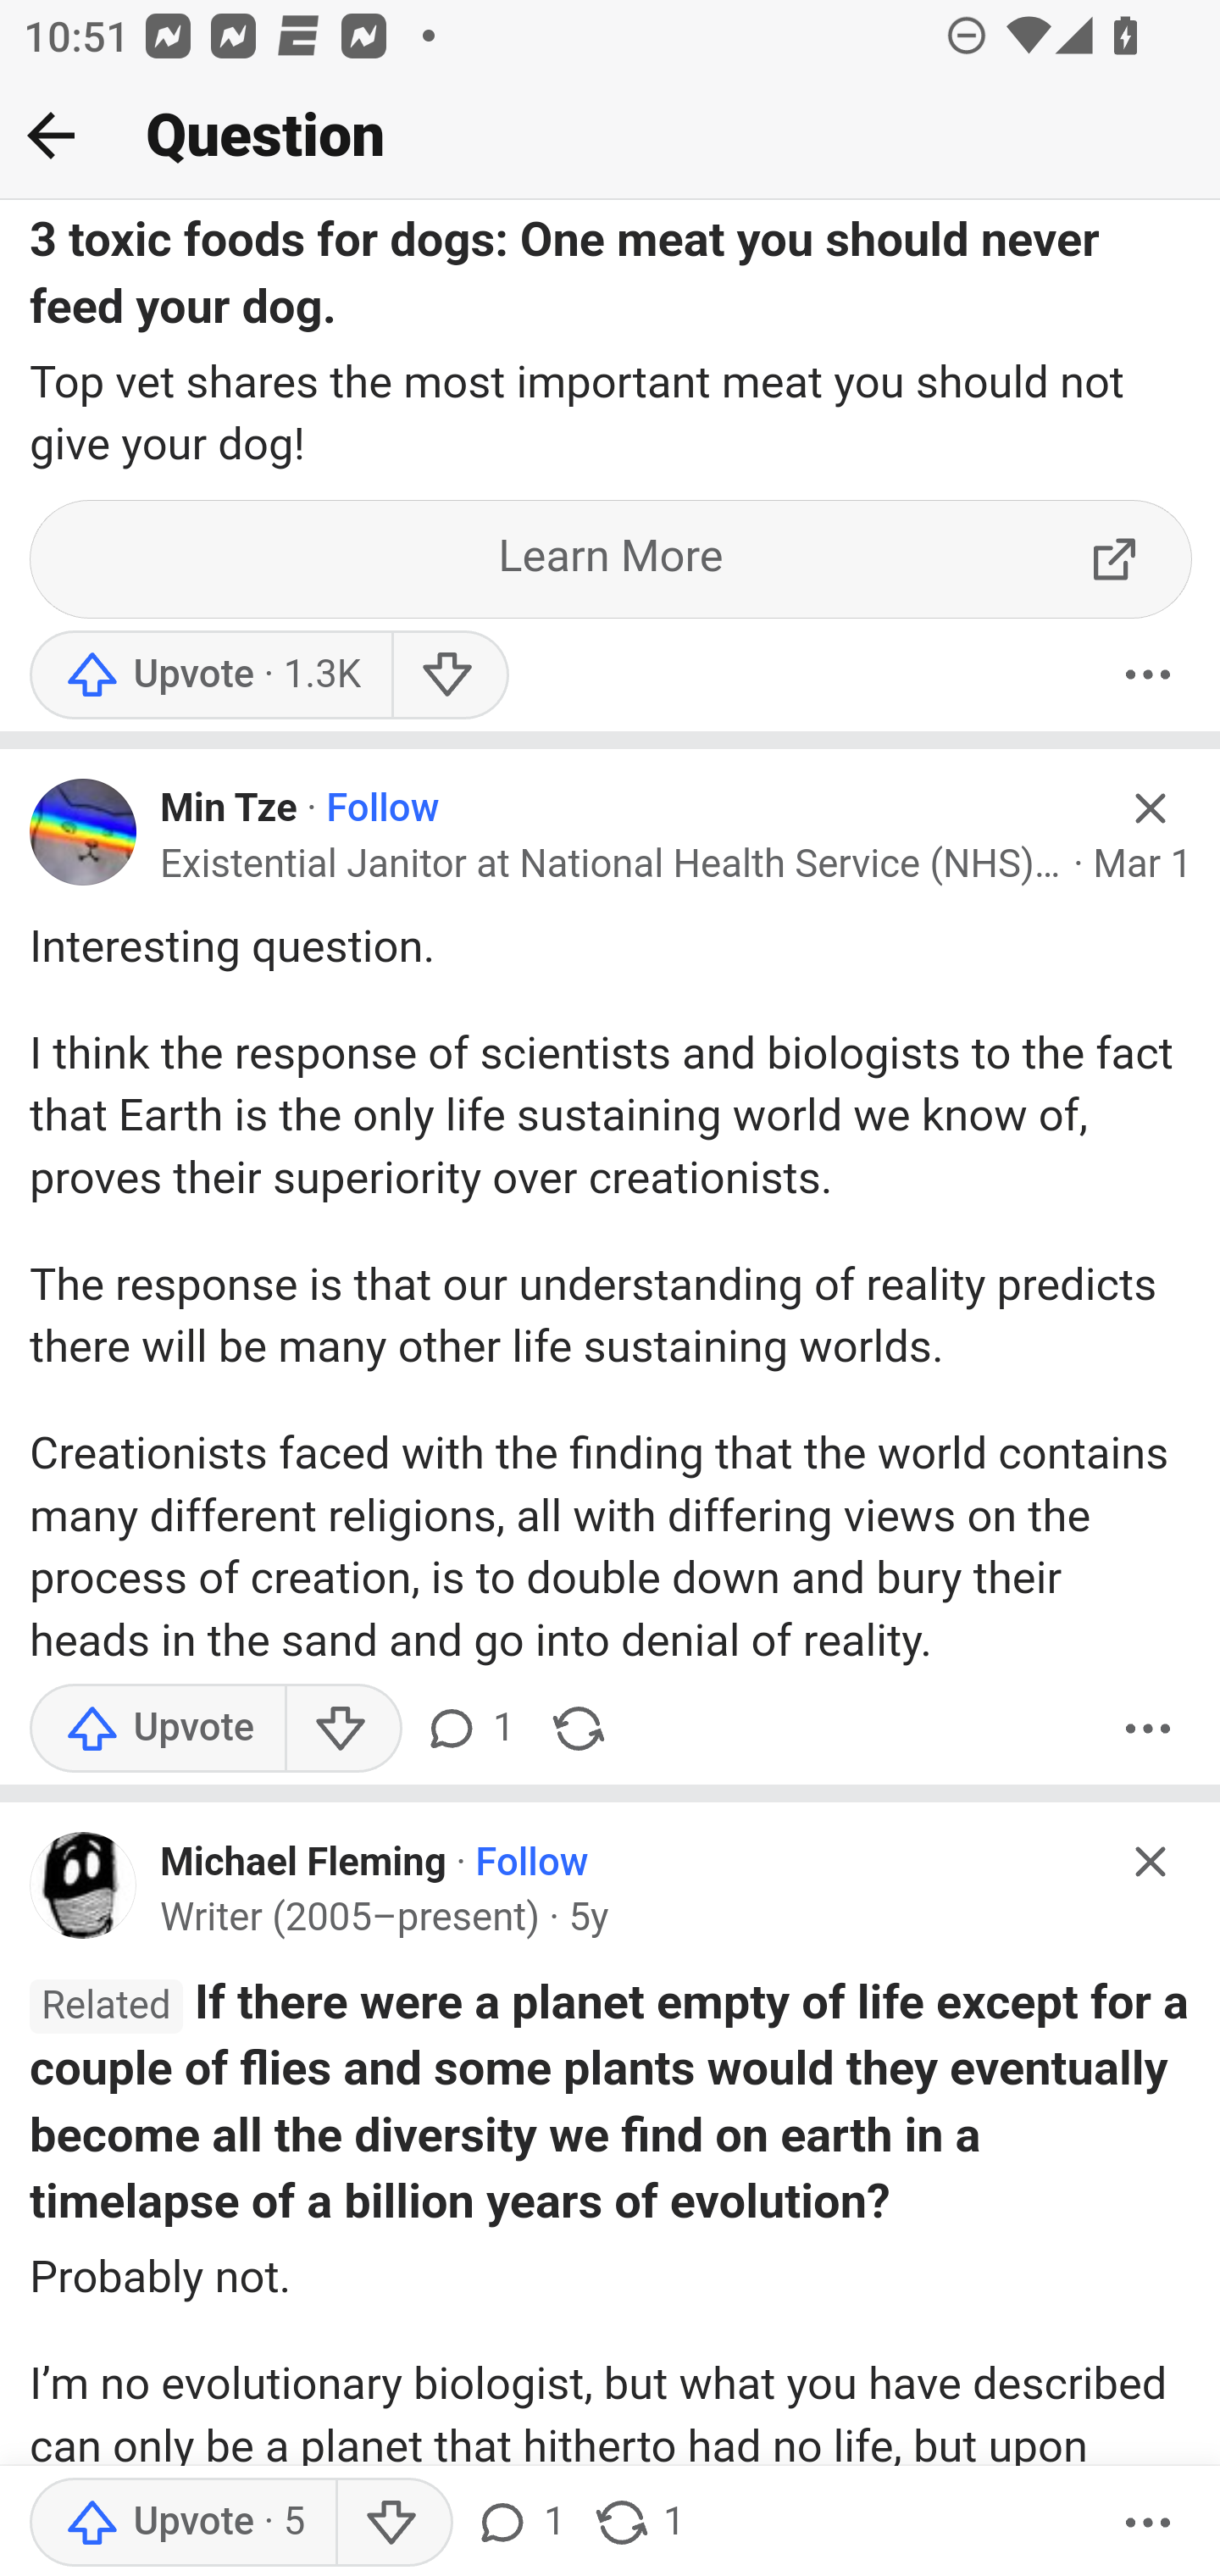 The width and height of the screenshot is (1220, 2576). I want to click on 1 comment, so click(518, 2523).